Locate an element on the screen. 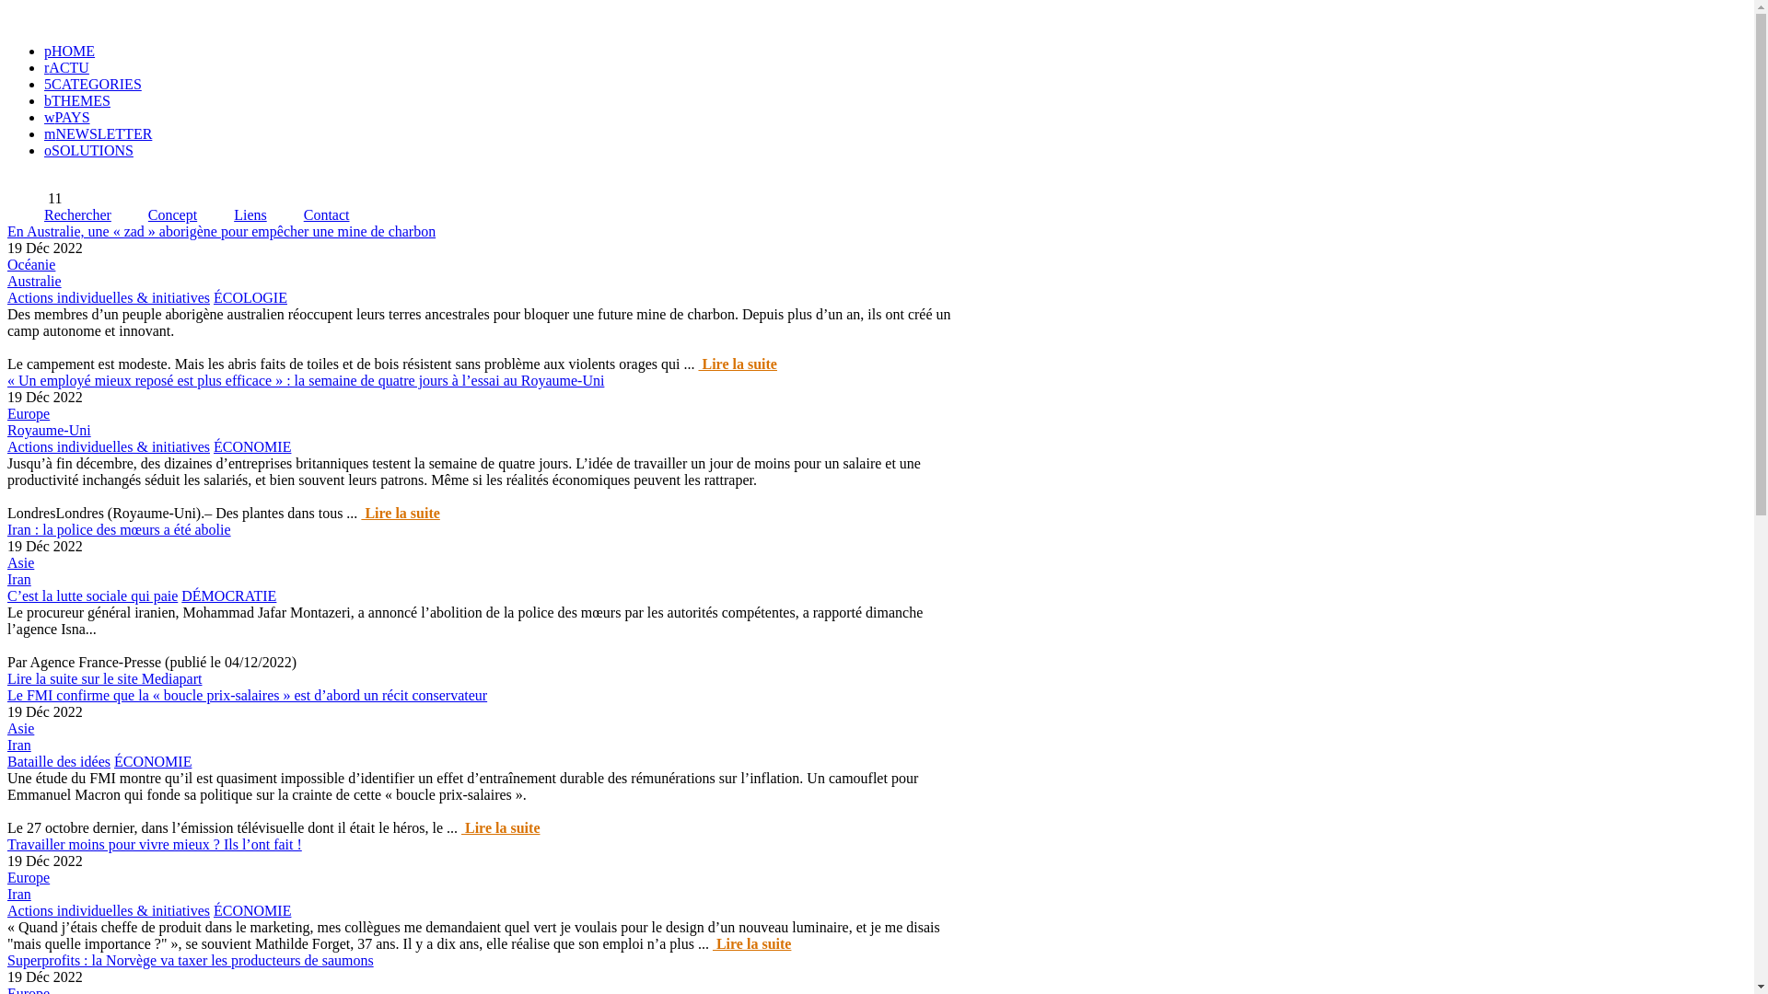 The width and height of the screenshot is (1768, 994). Australie is located at coordinates (35, 282).